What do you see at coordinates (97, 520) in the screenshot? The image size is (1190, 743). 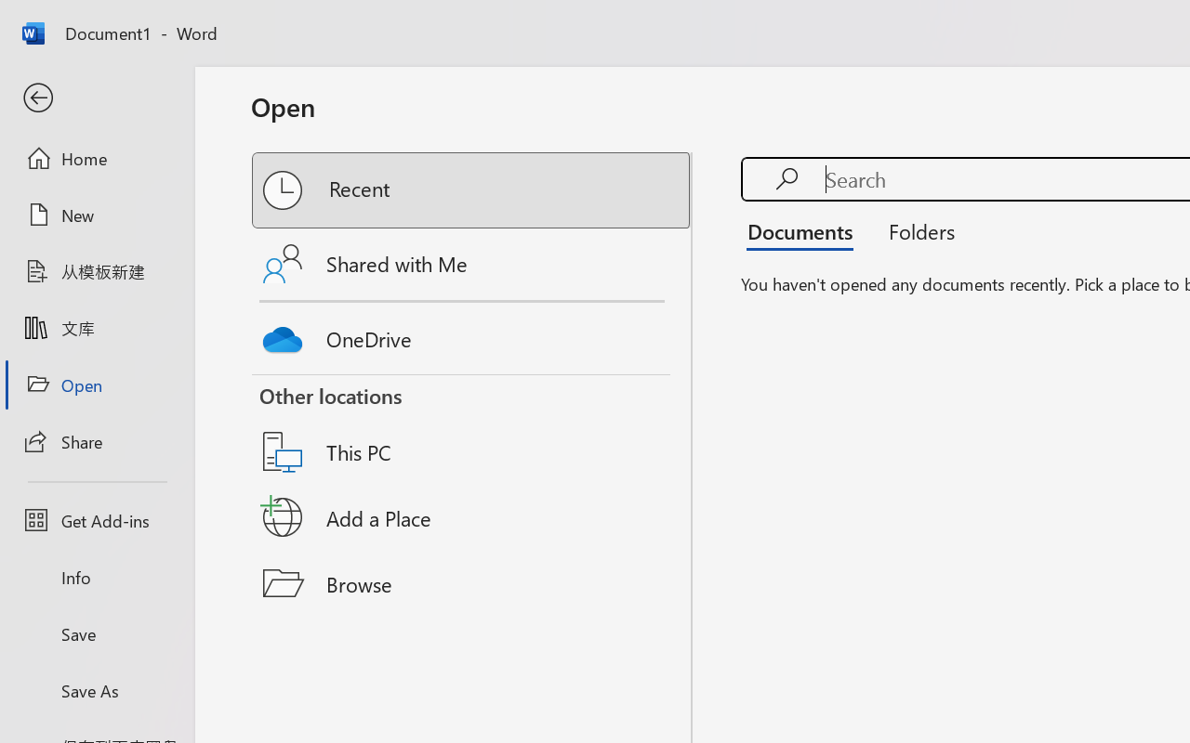 I see `Get Add-ins` at bounding box center [97, 520].